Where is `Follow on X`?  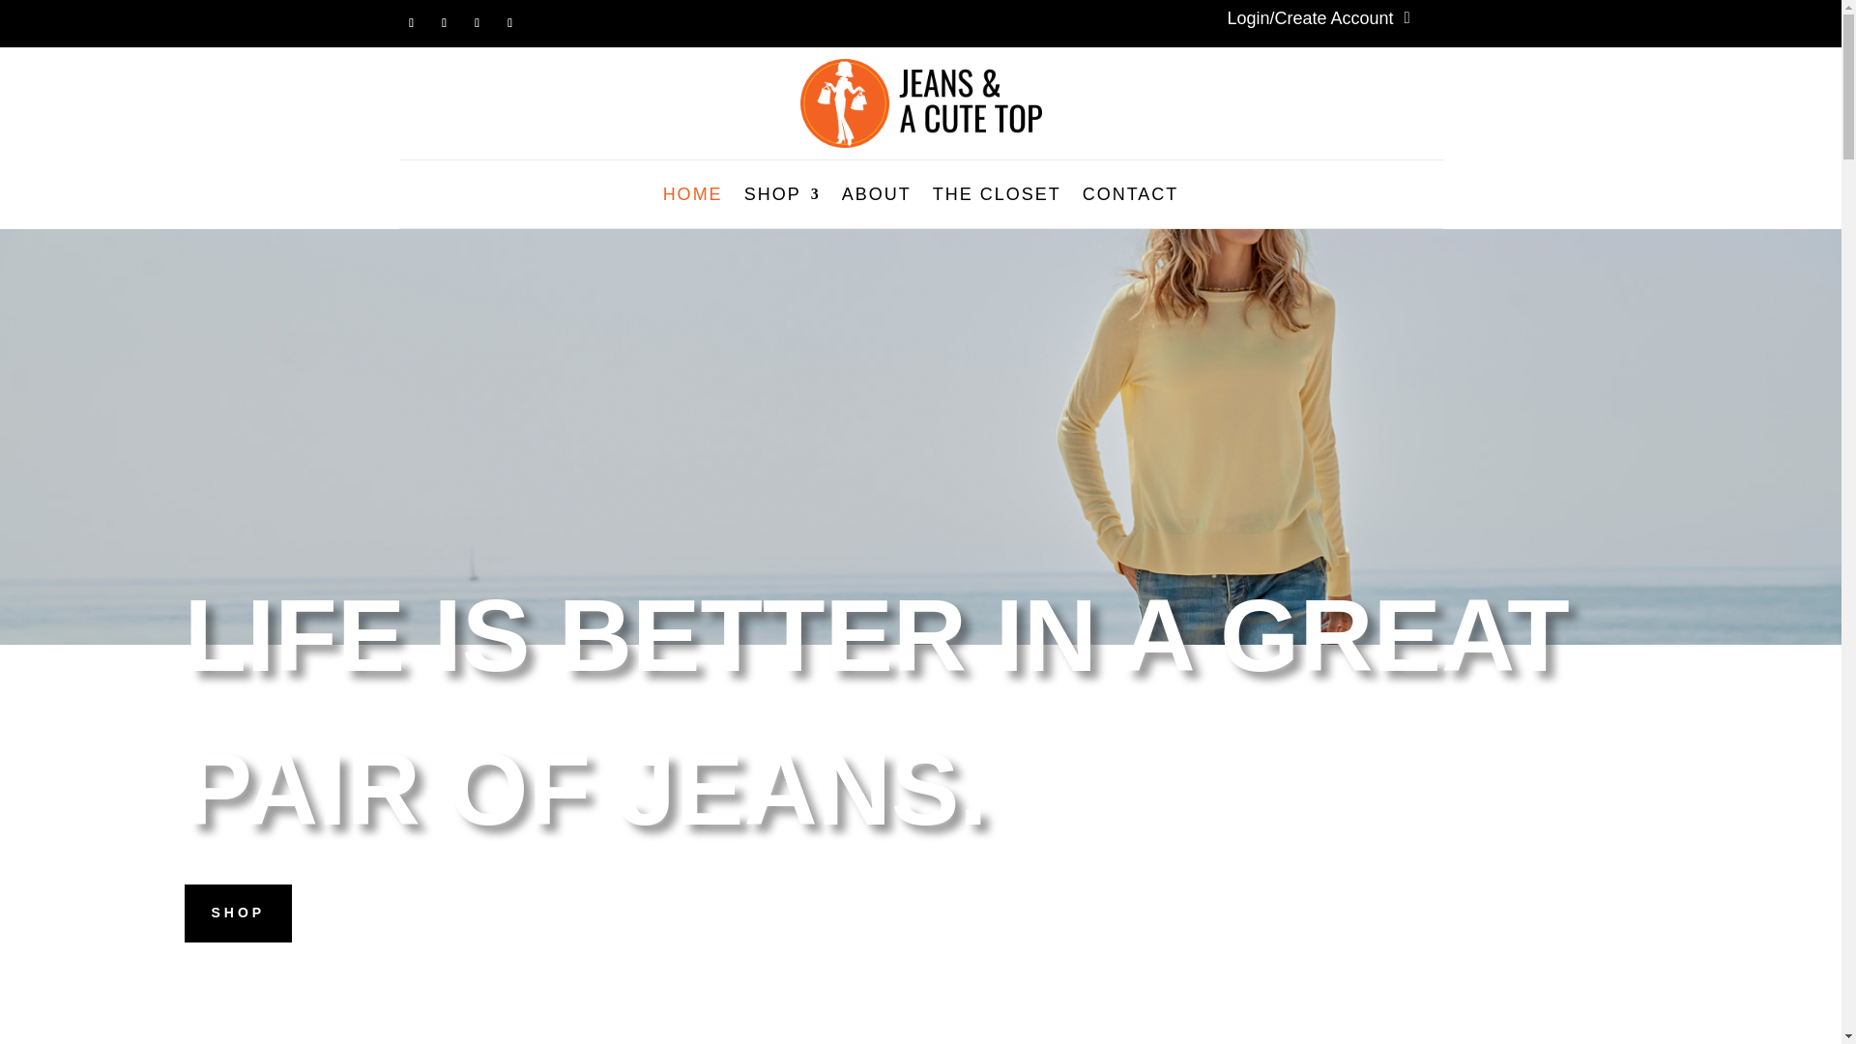
Follow on X is located at coordinates (443, 22).